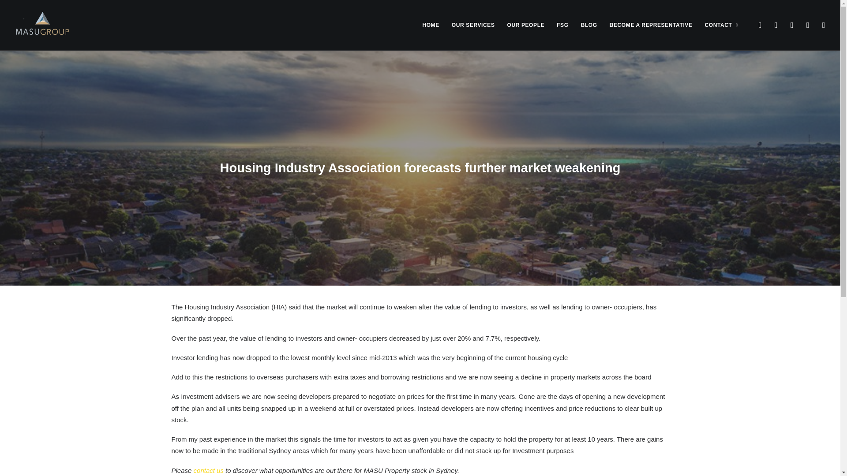  Describe the element at coordinates (651, 25) in the screenshot. I see `Become a Representative` at that location.